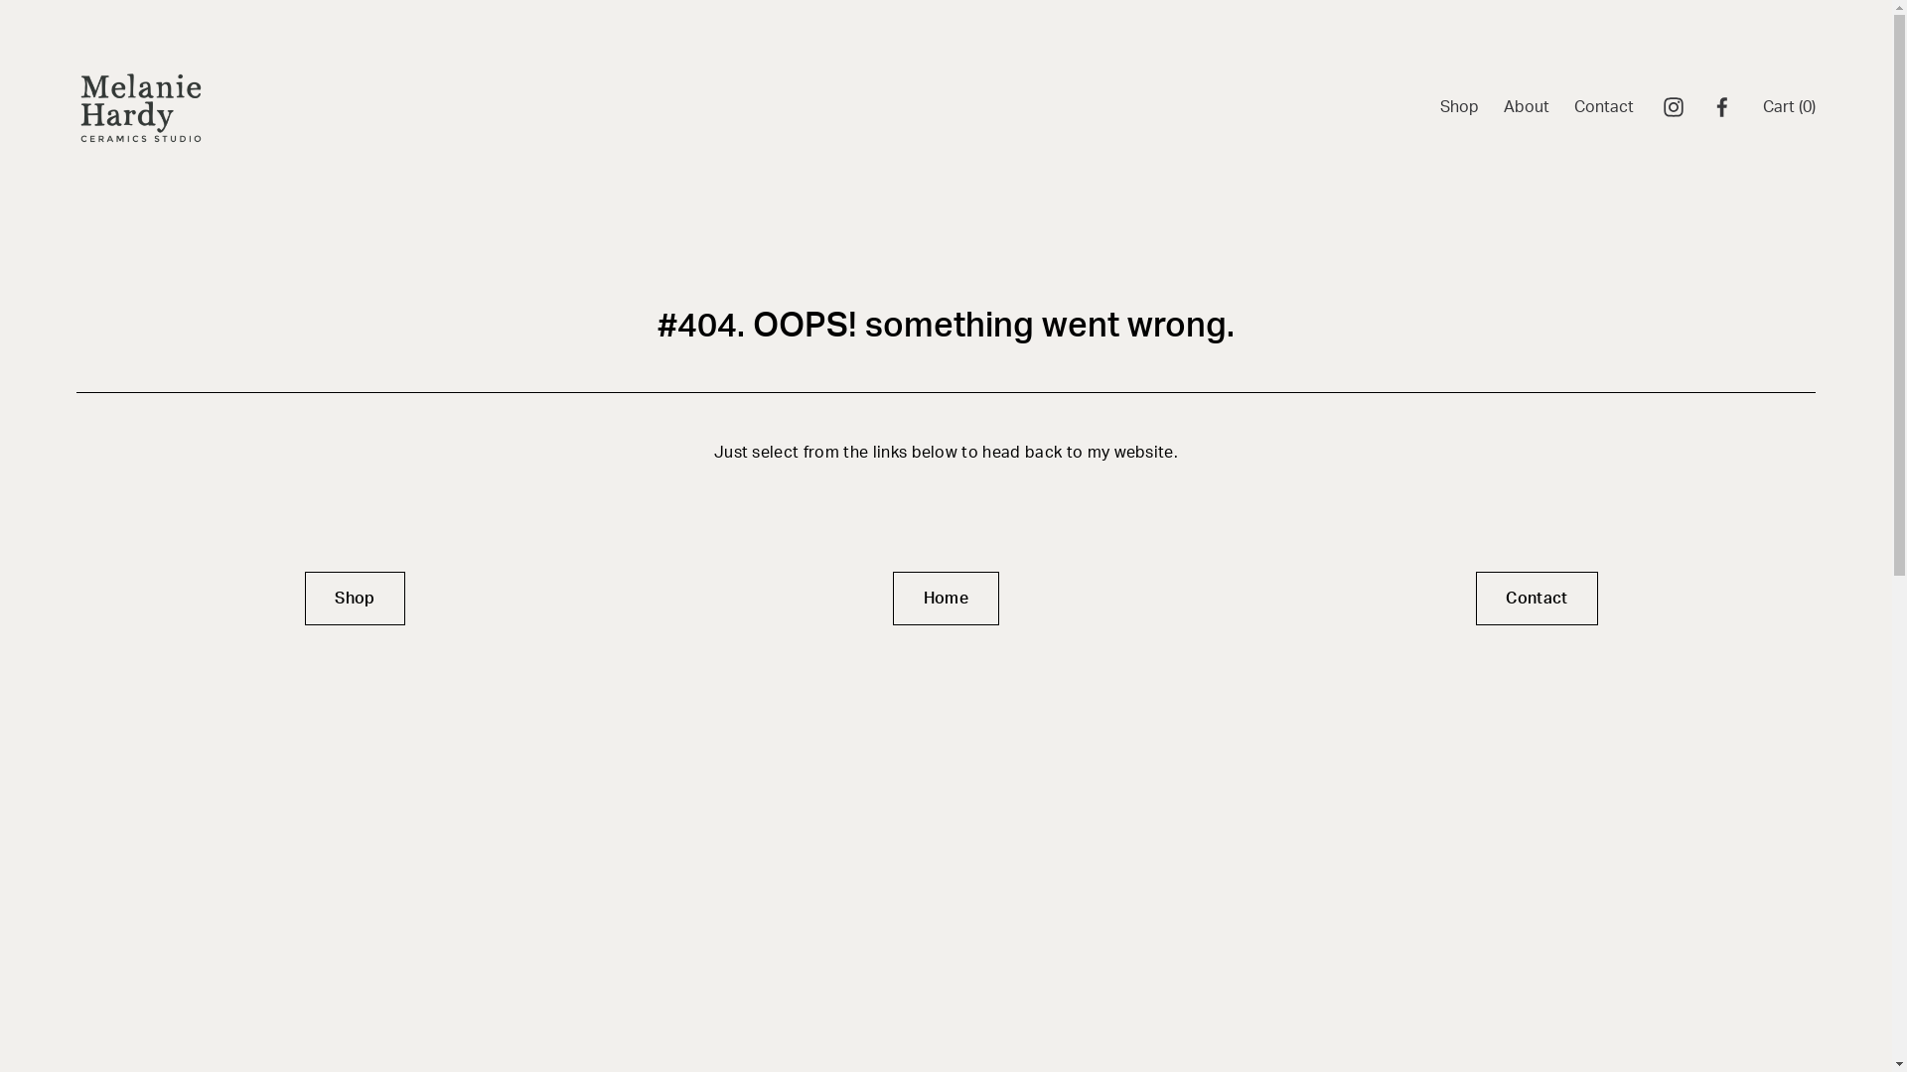  I want to click on Shop, so click(1460, 107).